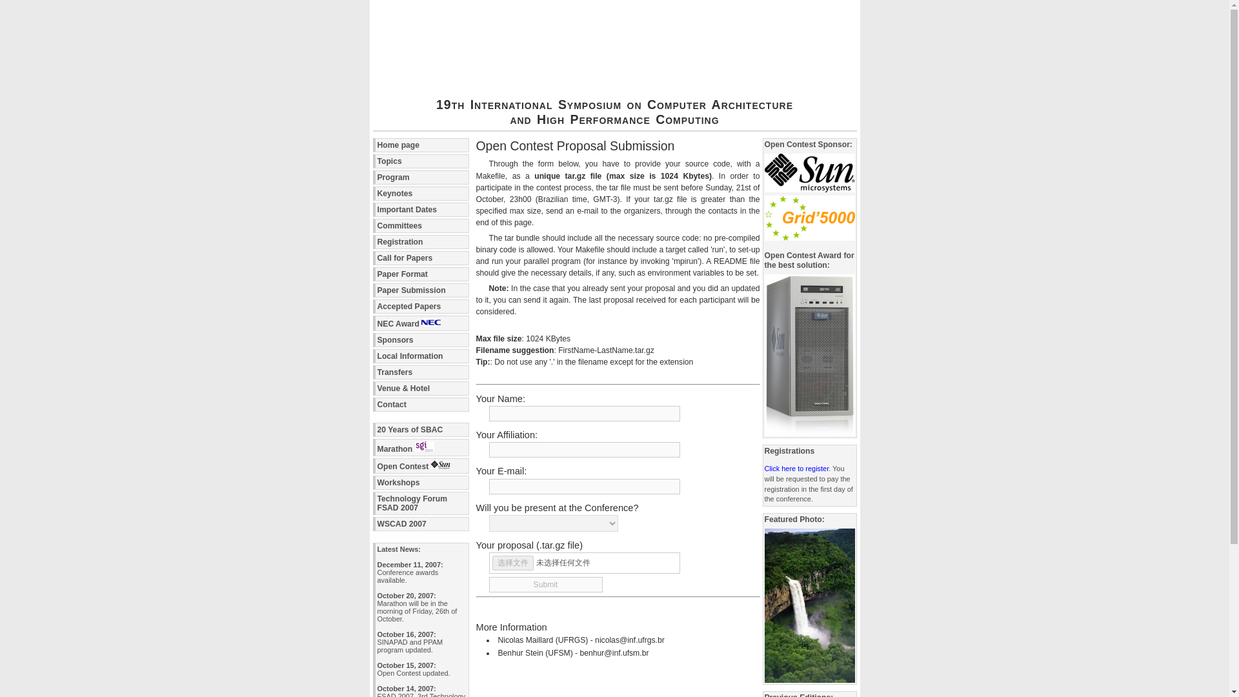 Image resolution: width=1239 pixels, height=697 pixels. Describe the element at coordinates (421, 290) in the screenshot. I see `Paper Submission` at that location.